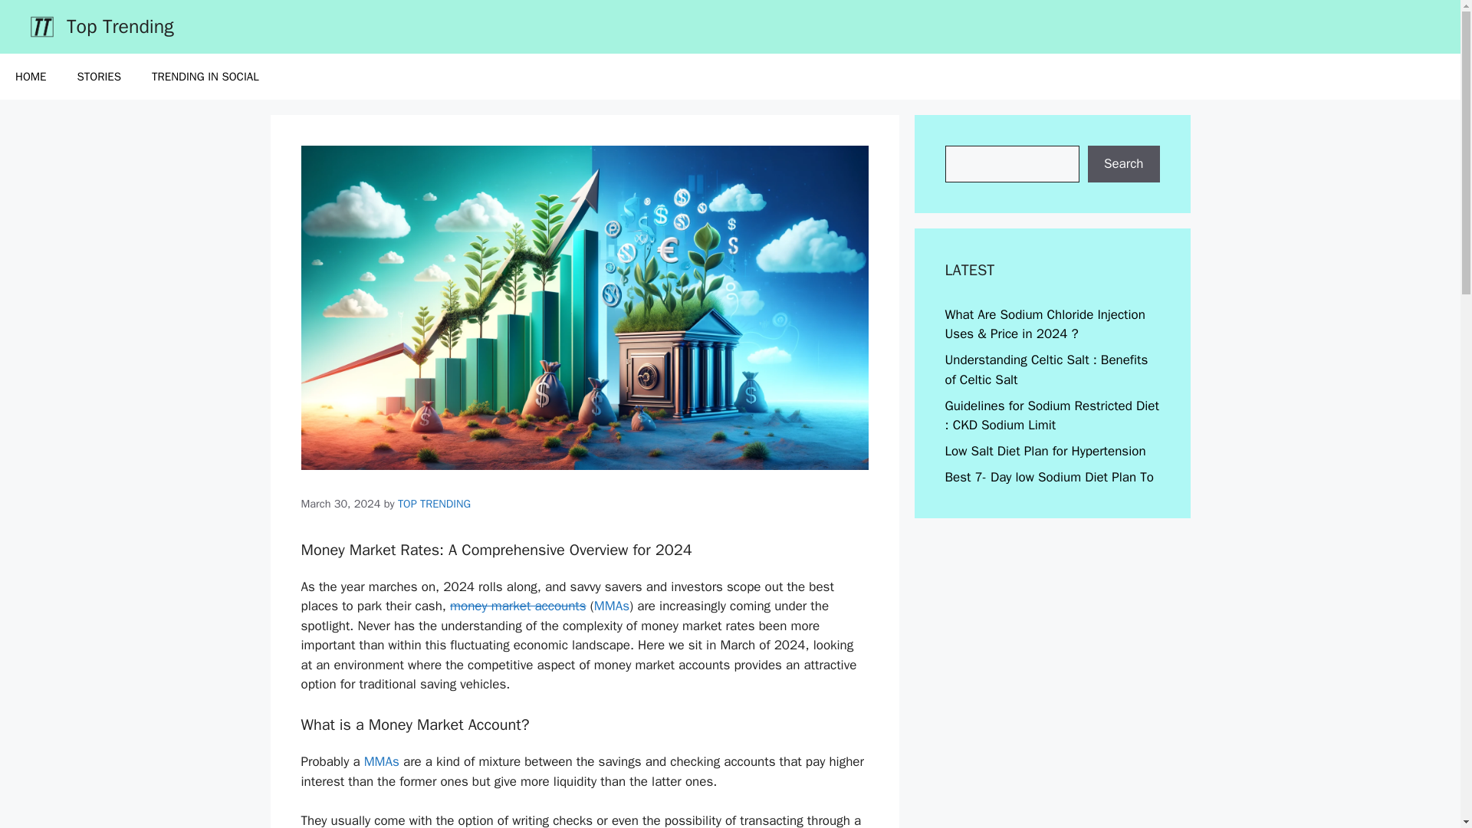 The image size is (1472, 828). Describe the element at coordinates (120, 26) in the screenshot. I see `Top Trending` at that location.